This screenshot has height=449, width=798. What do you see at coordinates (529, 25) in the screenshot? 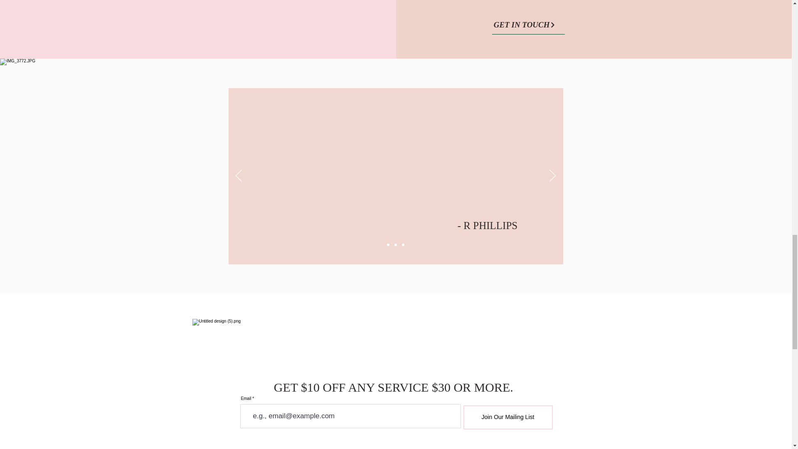
I see `GET IN TOUCH` at bounding box center [529, 25].